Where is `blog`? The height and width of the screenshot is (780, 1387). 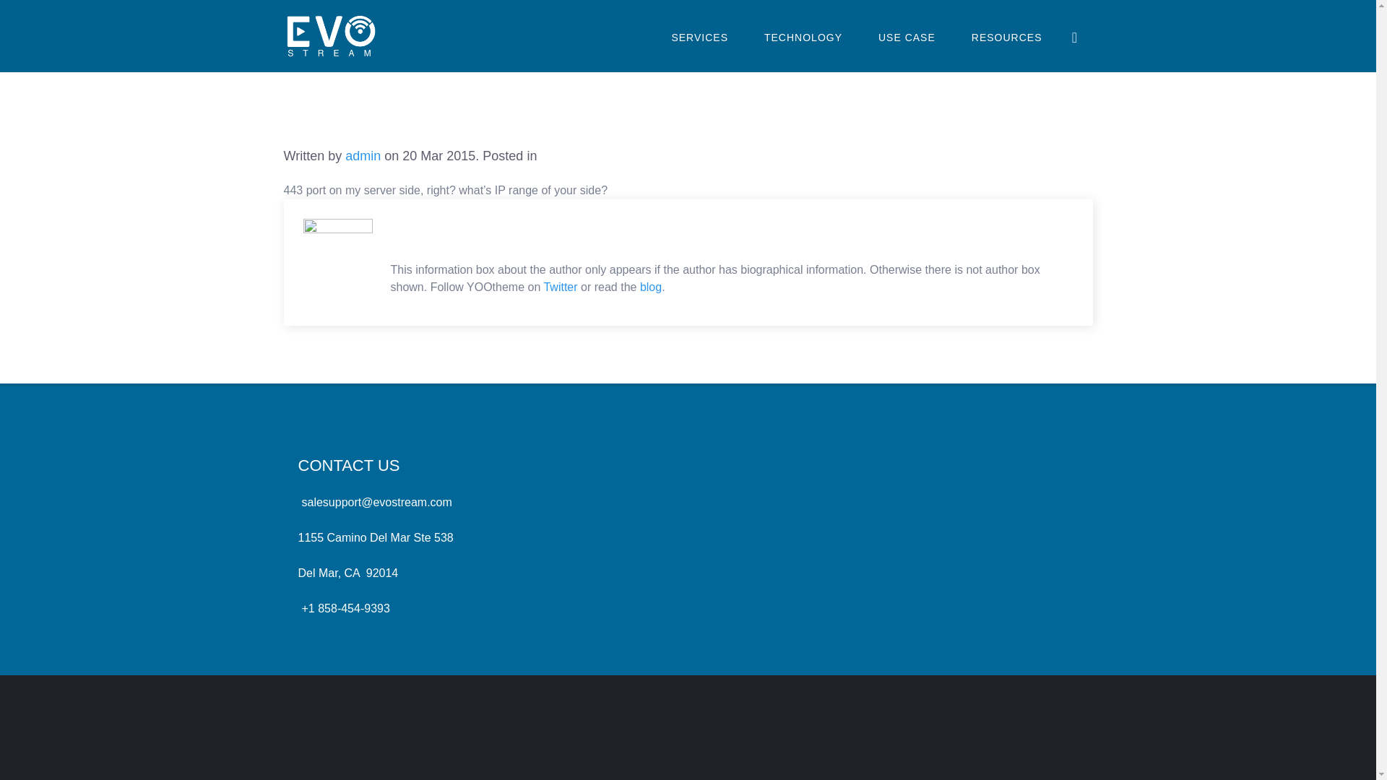 blog is located at coordinates (650, 287).